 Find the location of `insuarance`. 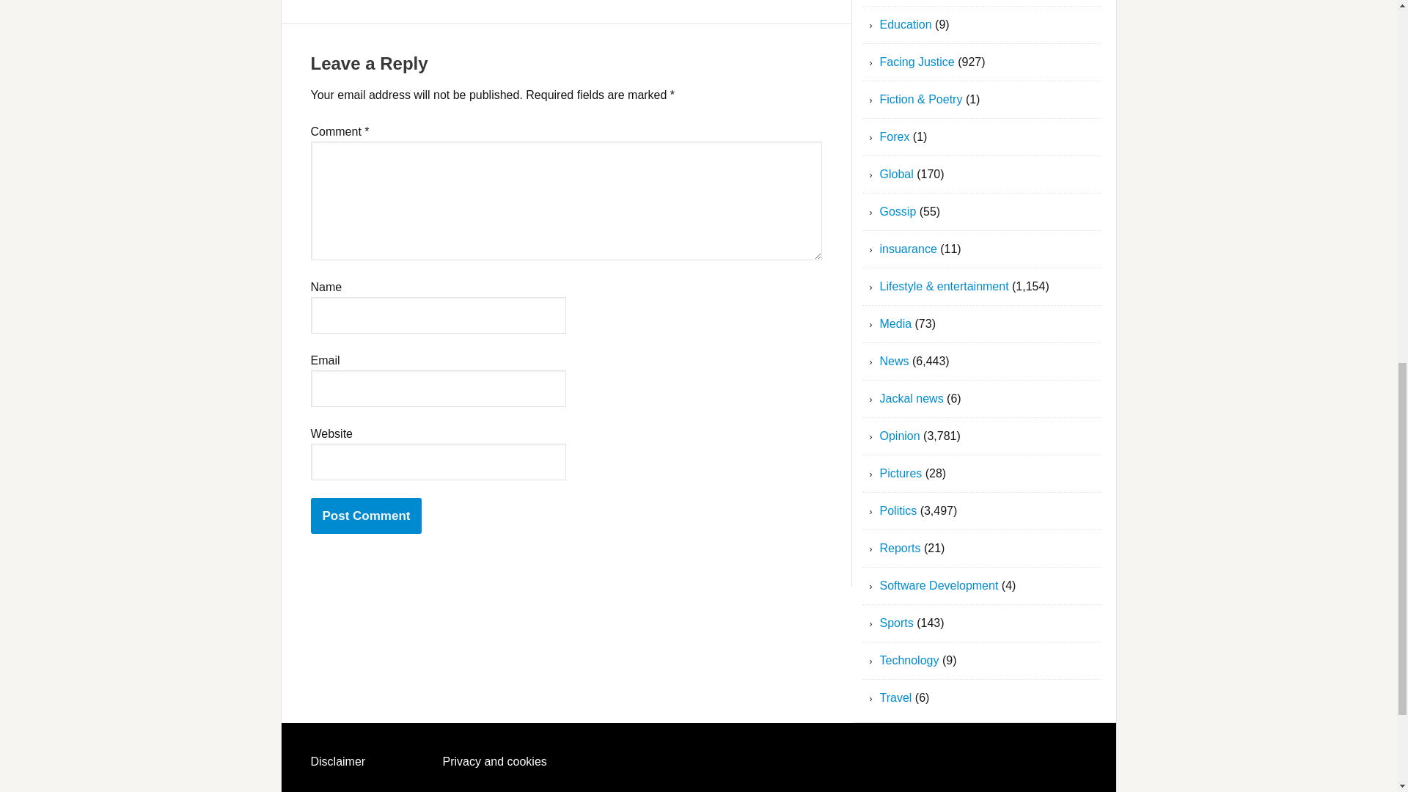

insuarance is located at coordinates (909, 248).